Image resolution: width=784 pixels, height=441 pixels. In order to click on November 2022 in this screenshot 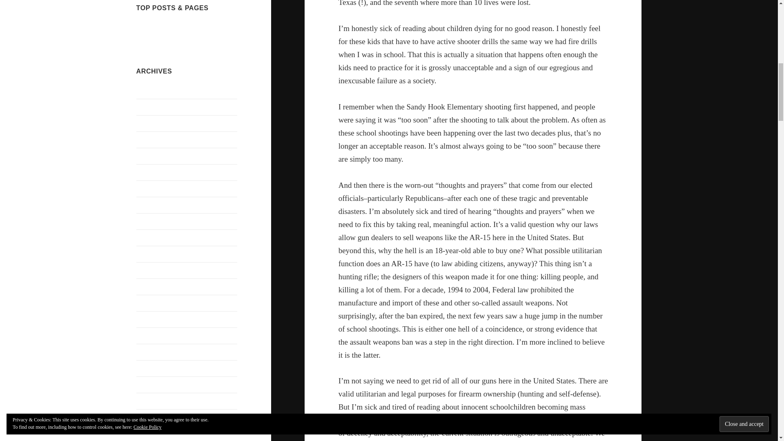, I will do `click(158, 319)`.